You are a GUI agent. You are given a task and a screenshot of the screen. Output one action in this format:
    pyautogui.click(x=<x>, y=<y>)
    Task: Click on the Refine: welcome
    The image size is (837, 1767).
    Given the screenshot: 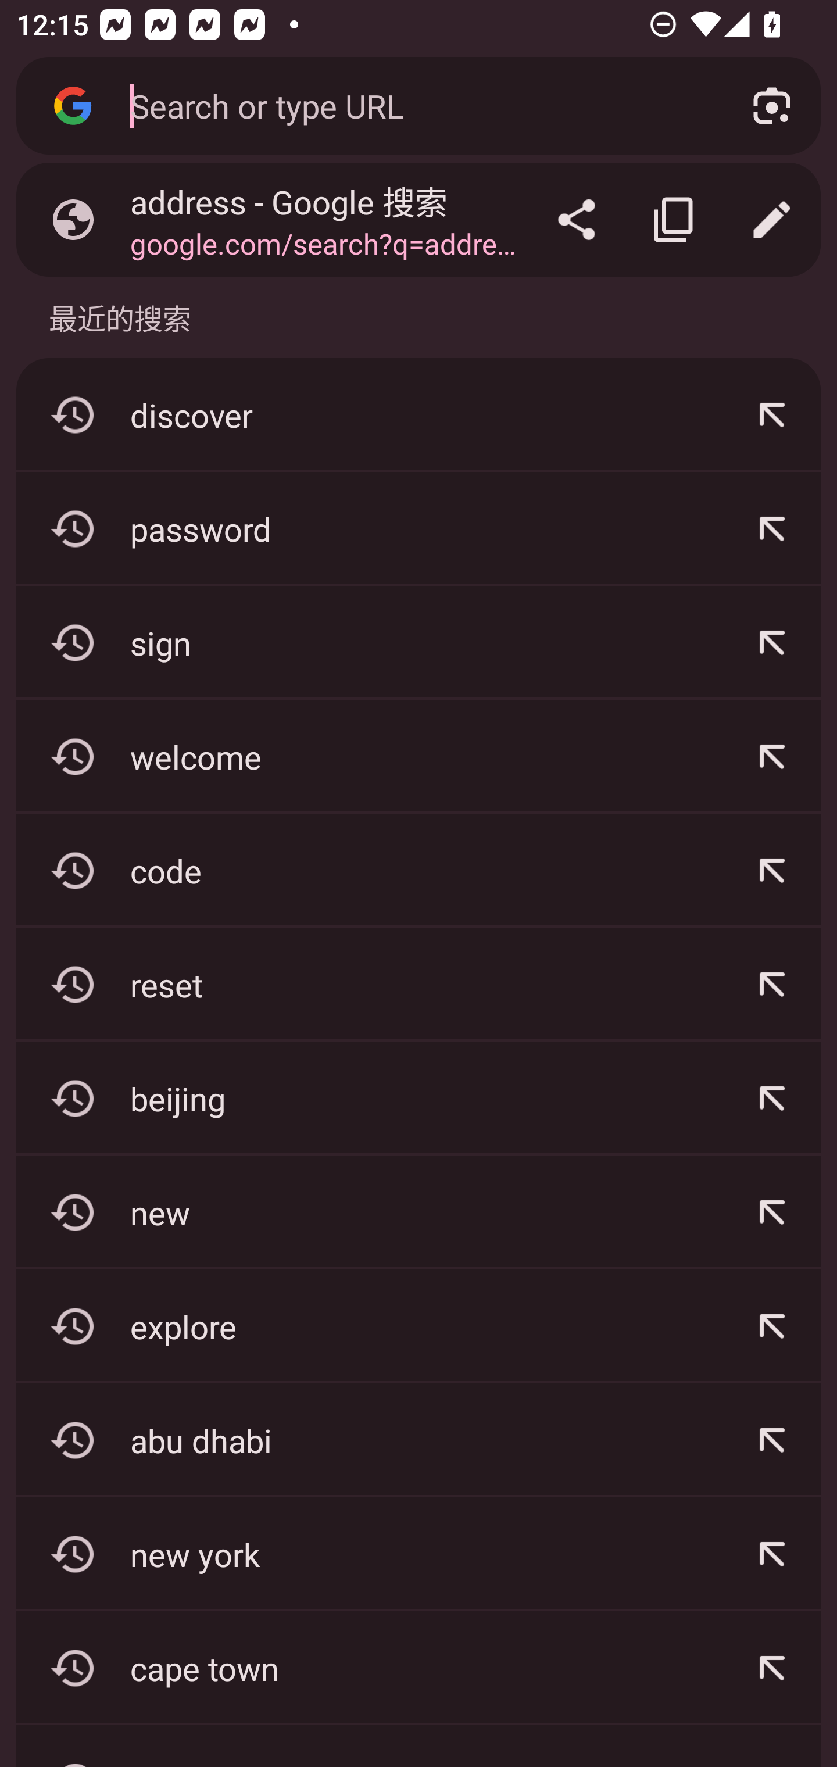 What is the action you would take?
    pyautogui.click(x=772, y=757)
    